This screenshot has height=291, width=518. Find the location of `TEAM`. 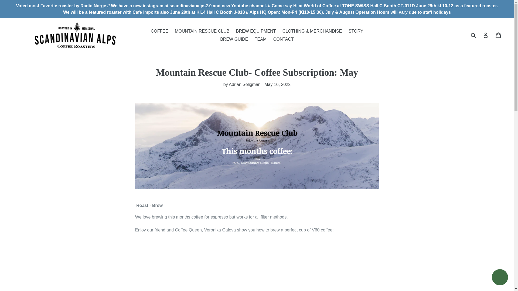

TEAM is located at coordinates (261, 39).